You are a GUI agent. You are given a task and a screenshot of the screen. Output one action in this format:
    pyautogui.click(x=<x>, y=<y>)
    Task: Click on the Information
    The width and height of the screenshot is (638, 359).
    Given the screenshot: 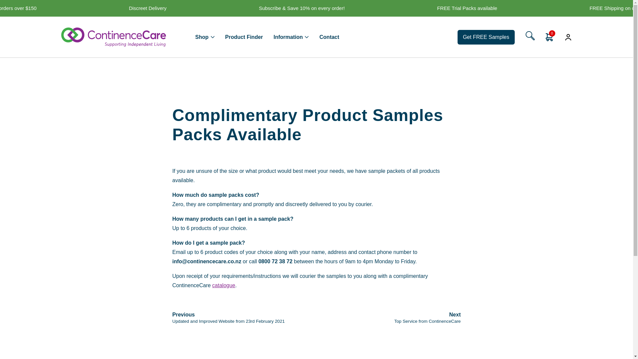 What is the action you would take?
    pyautogui.click(x=291, y=37)
    